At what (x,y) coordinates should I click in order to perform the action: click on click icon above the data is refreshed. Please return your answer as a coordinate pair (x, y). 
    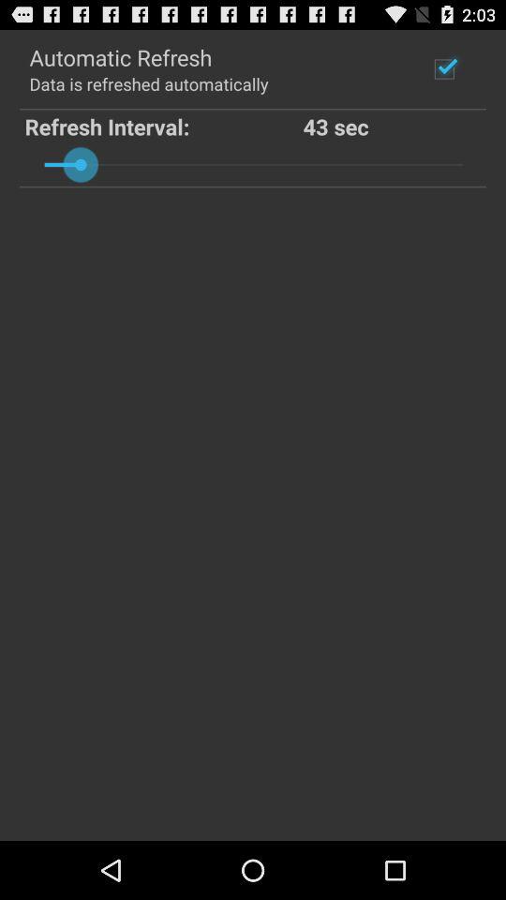
    Looking at the image, I should click on (120, 56).